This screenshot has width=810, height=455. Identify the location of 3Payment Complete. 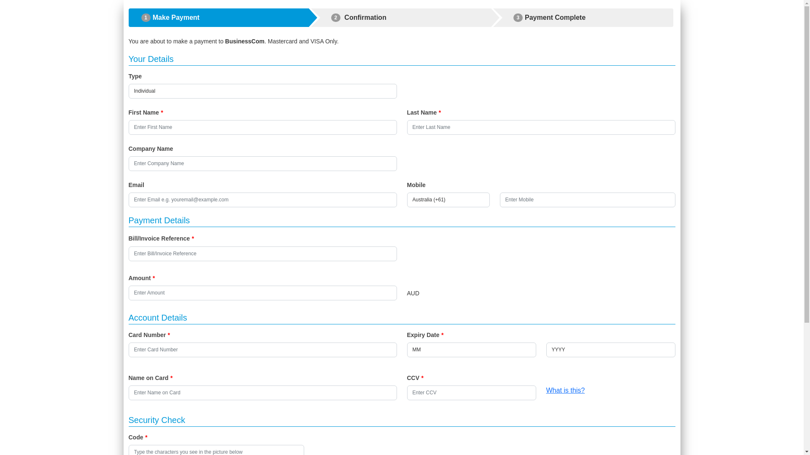
(583, 18).